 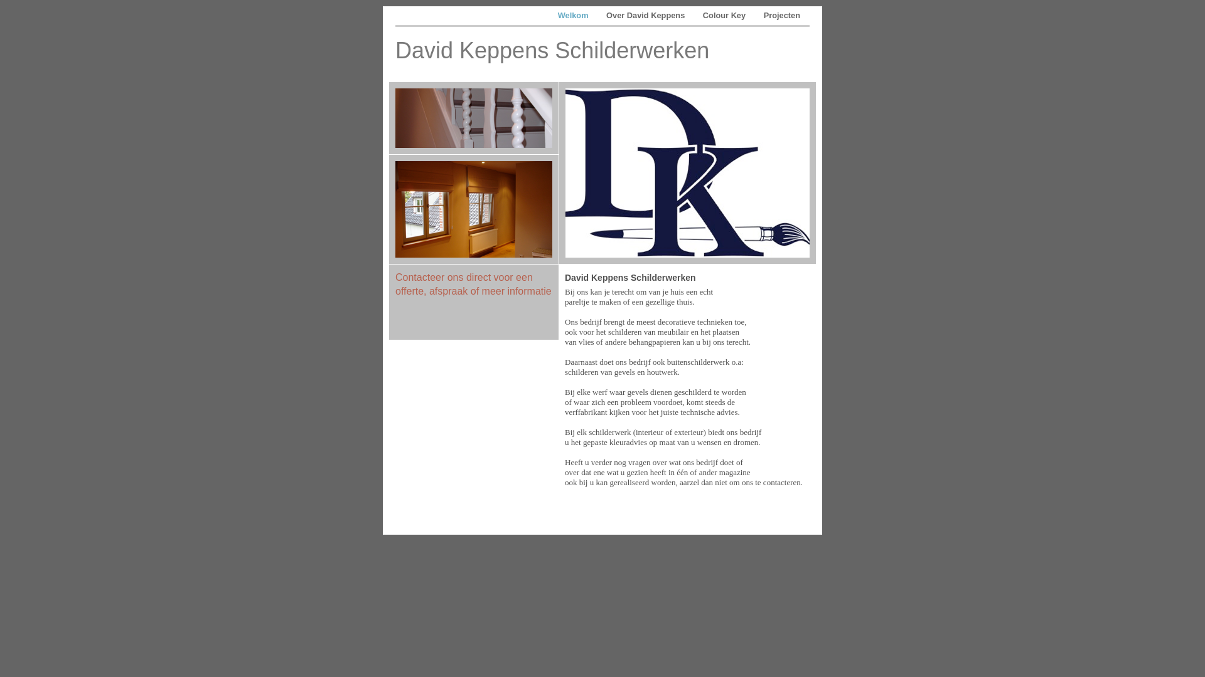 What do you see at coordinates (726, 15) in the screenshot?
I see `Colour Key` at bounding box center [726, 15].